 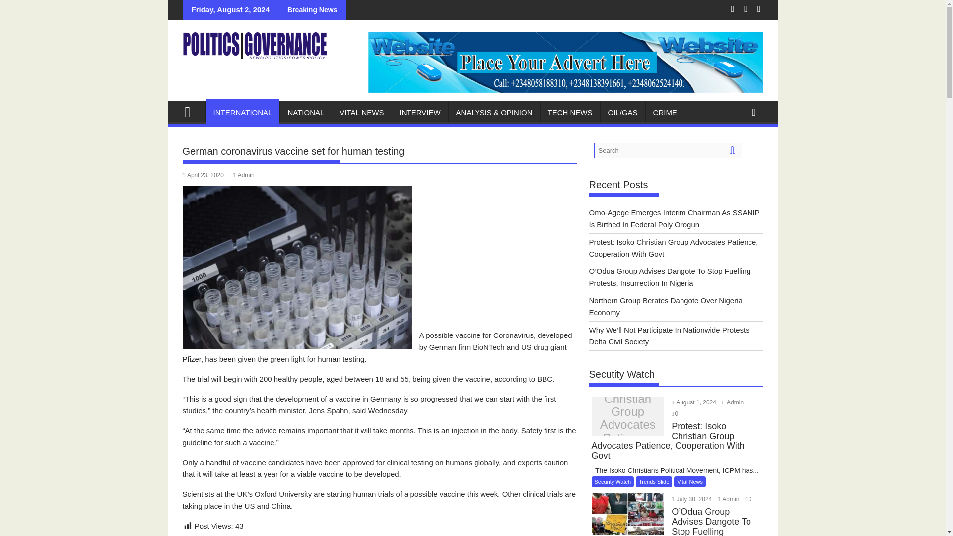 I want to click on INTERVIEW, so click(x=420, y=112).